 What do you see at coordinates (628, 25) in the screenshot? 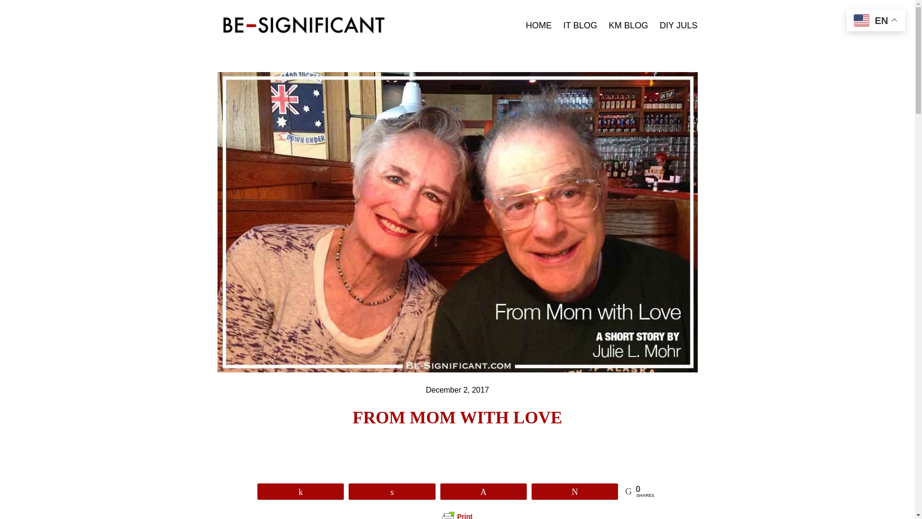
I see `KM BLOG` at bounding box center [628, 25].